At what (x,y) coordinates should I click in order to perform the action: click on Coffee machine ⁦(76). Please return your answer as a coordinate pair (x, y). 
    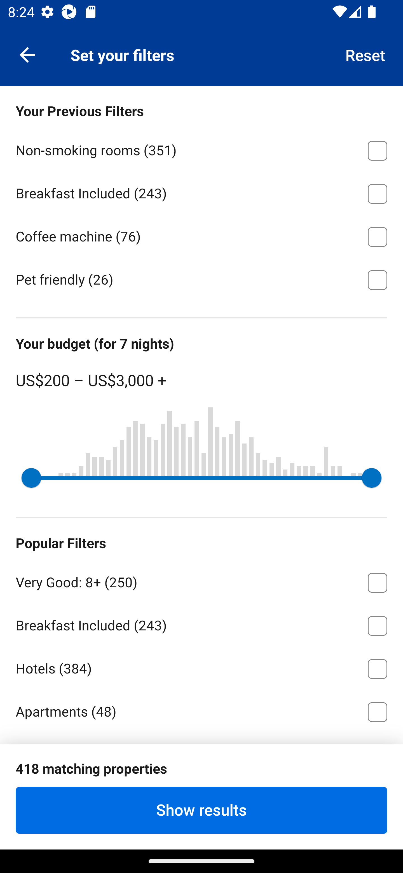
    Looking at the image, I should click on (201, 235).